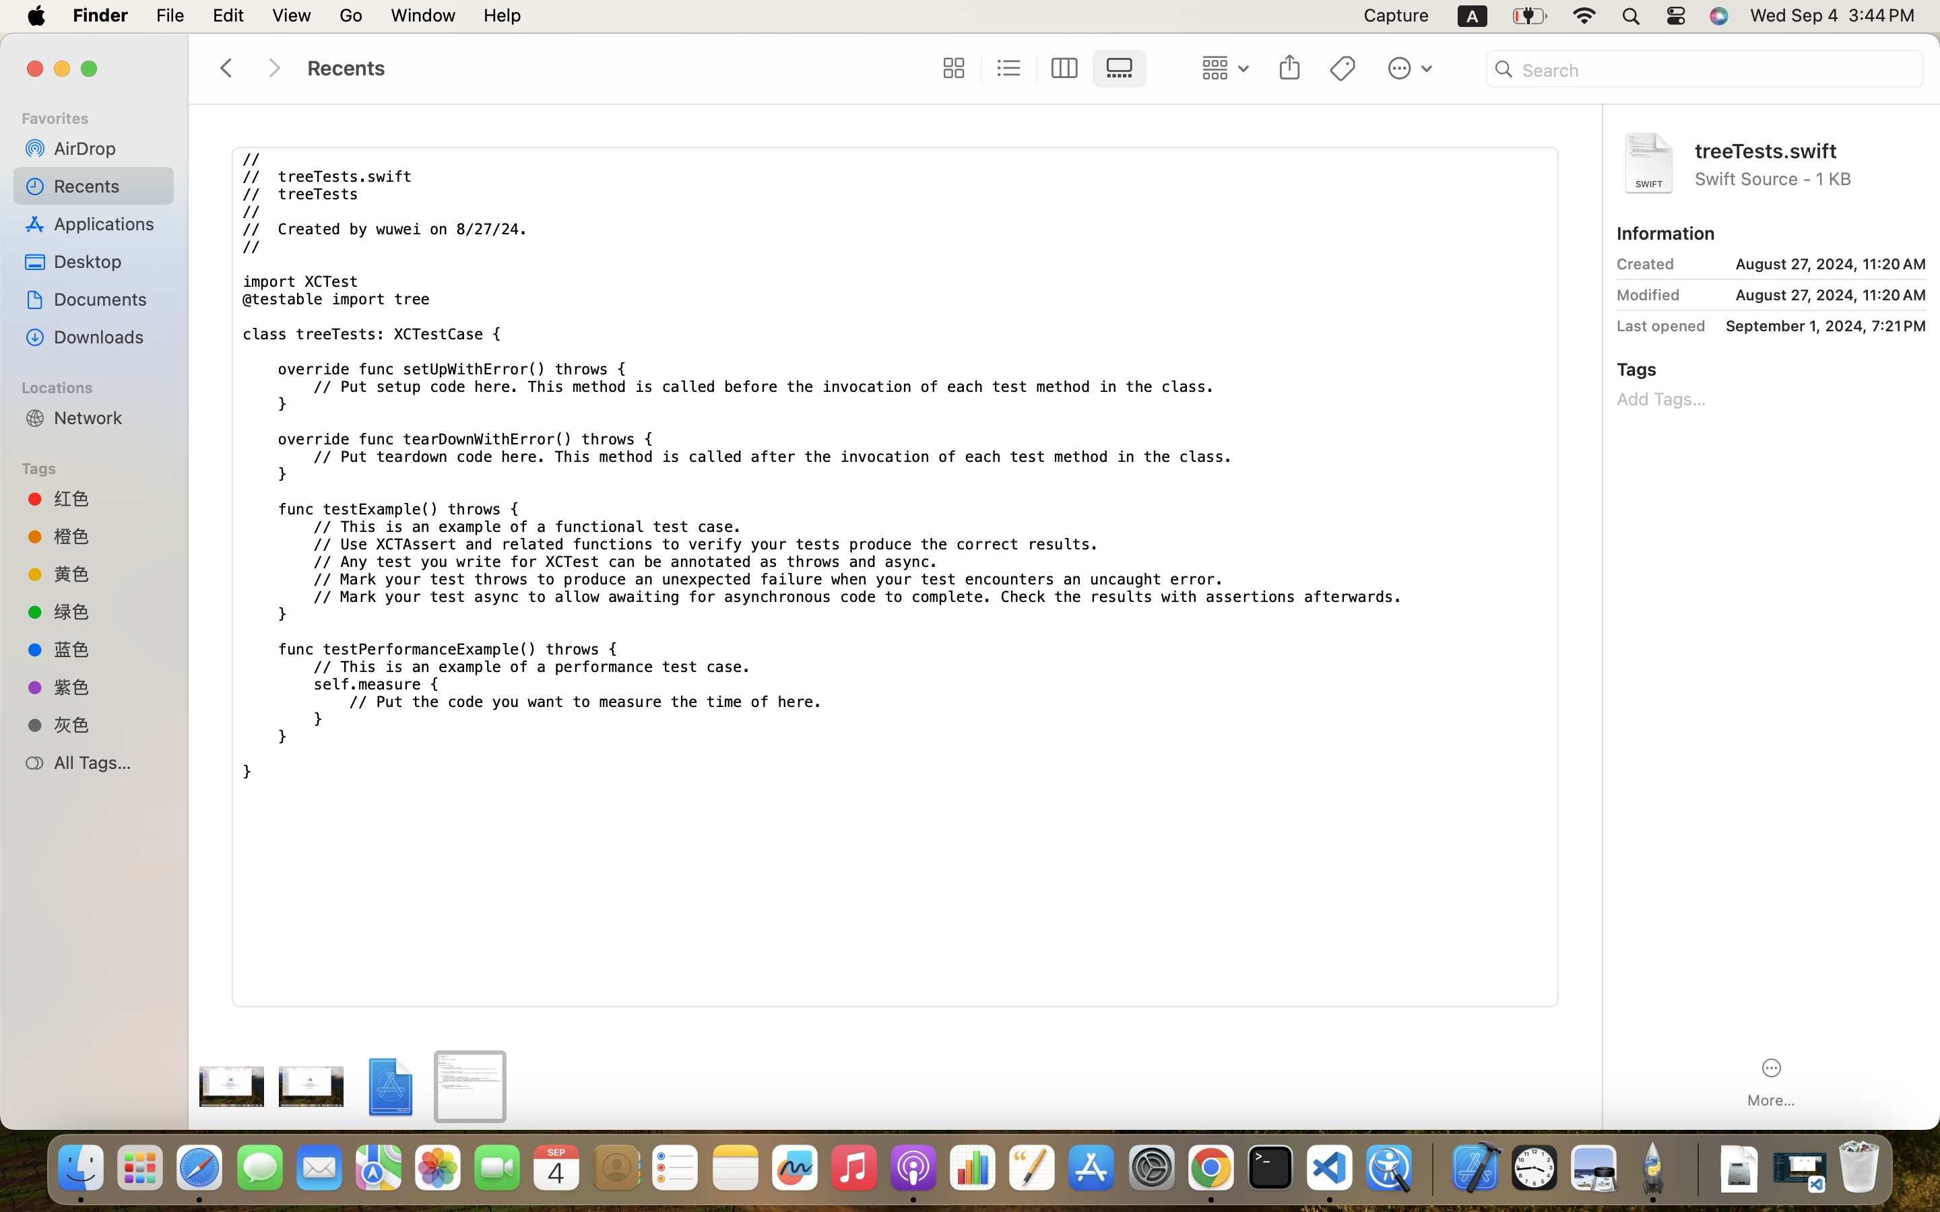 The width and height of the screenshot is (1940, 1212). What do you see at coordinates (108, 299) in the screenshot?
I see `Documents` at bounding box center [108, 299].